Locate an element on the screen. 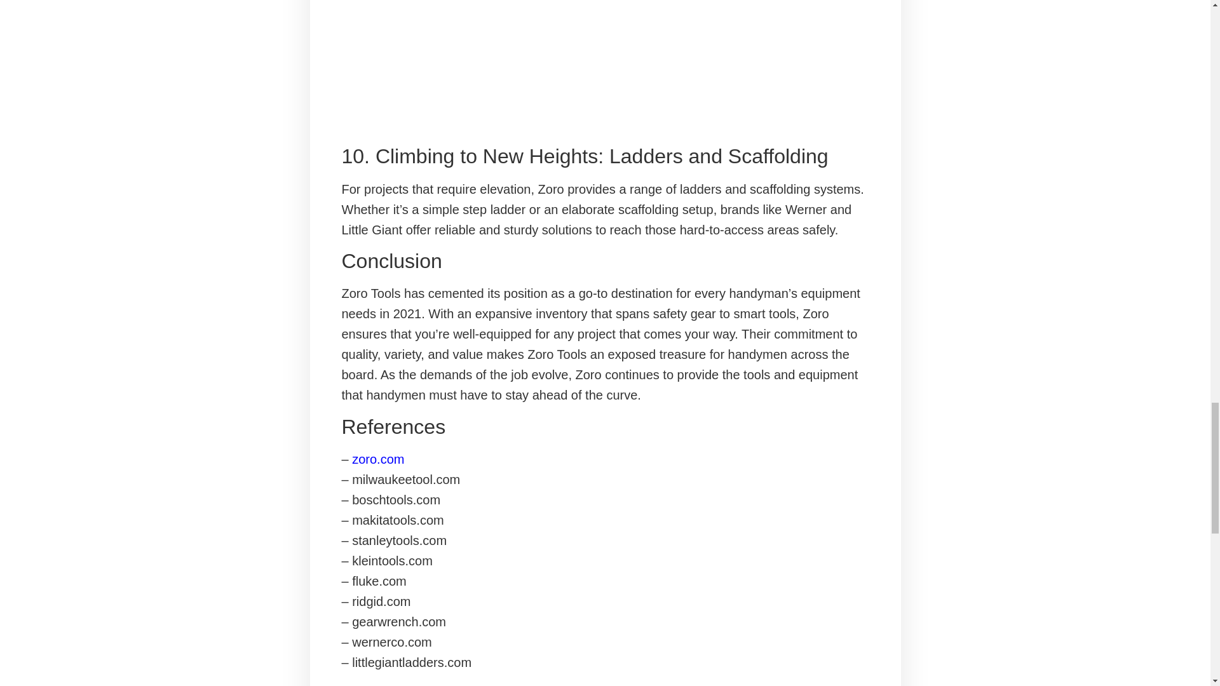  Advertisement is located at coordinates (605, 67).